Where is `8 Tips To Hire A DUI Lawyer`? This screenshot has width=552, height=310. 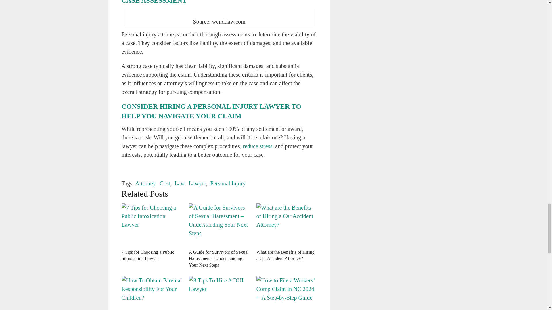 8 Tips To Hire A DUI Lawyer is located at coordinates (219, 293).